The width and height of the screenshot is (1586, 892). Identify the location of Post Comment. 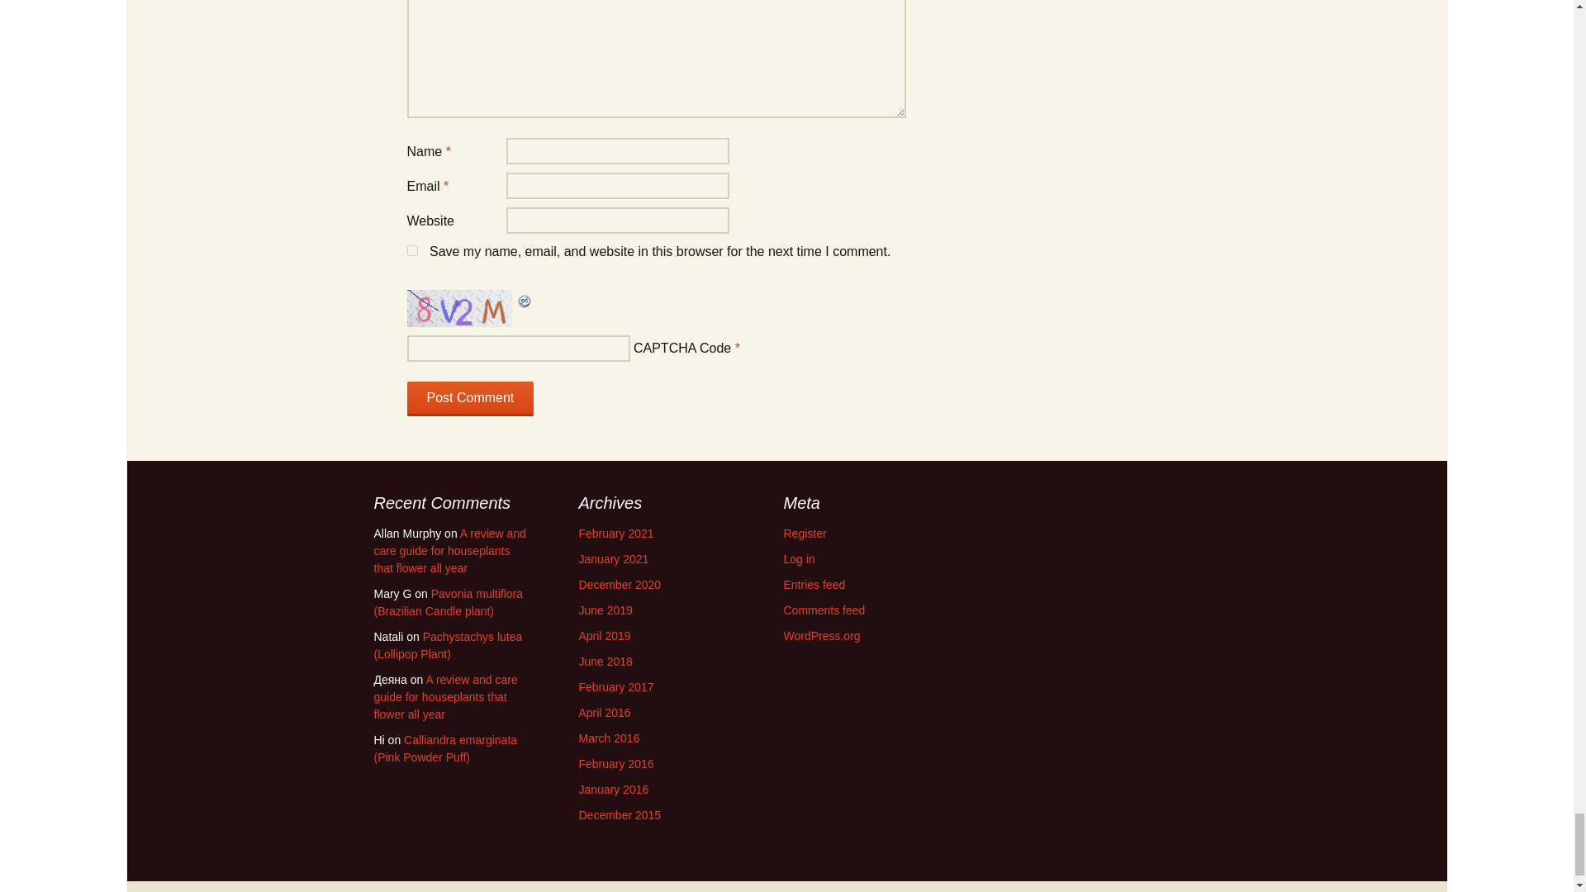
(469, 399).